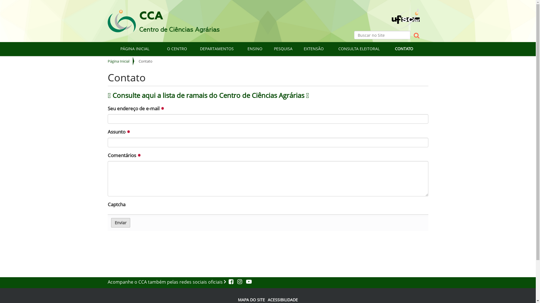 Image resolution: width=540 pixels, height=303 pixels. What do you see at coordinates (247, 282) in the screenshot?
I see `YouTube` at bounding box center [247, 282].